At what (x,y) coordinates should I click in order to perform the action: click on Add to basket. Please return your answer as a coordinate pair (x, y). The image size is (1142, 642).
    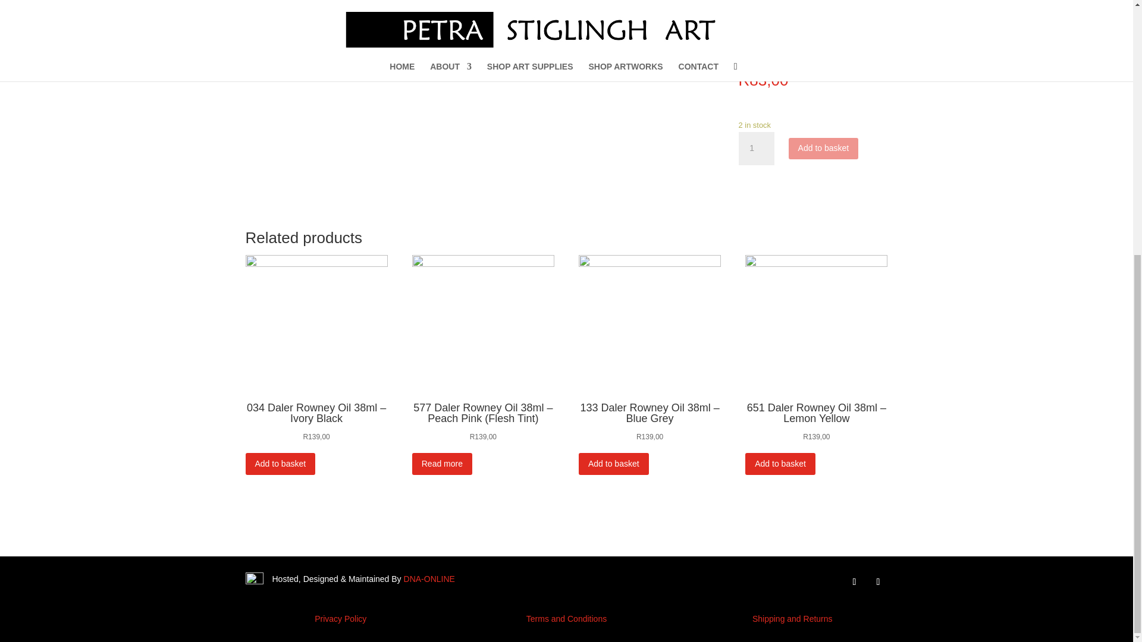
    Looking at the image, I should click on (614, 464).